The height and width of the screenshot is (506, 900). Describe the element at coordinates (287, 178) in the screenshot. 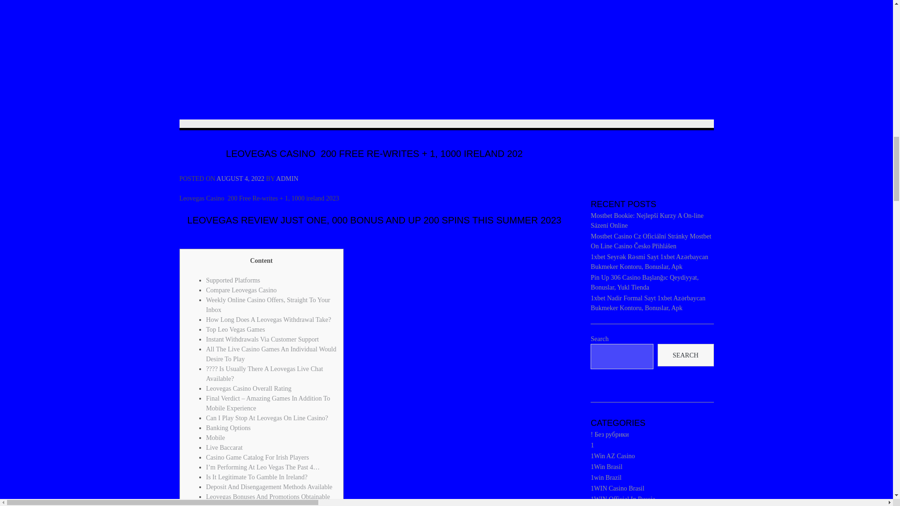

I see `ADMIN` at that location.